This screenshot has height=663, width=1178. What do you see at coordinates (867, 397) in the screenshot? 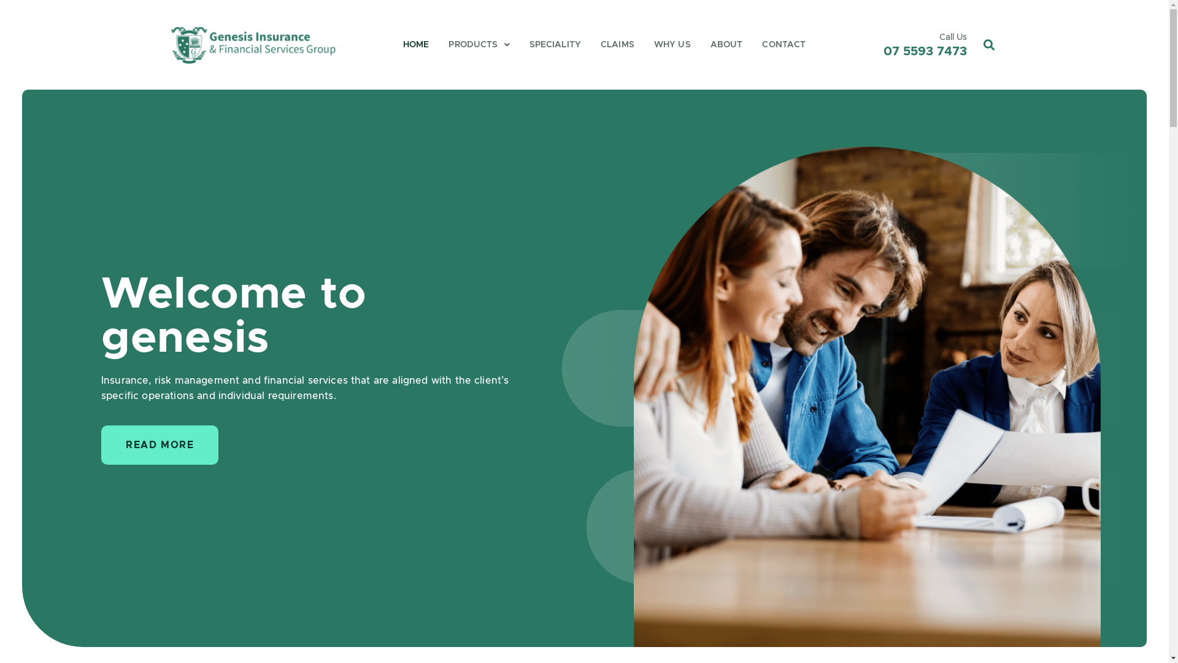
I see `Home 1` at bounding box center [867, 397].